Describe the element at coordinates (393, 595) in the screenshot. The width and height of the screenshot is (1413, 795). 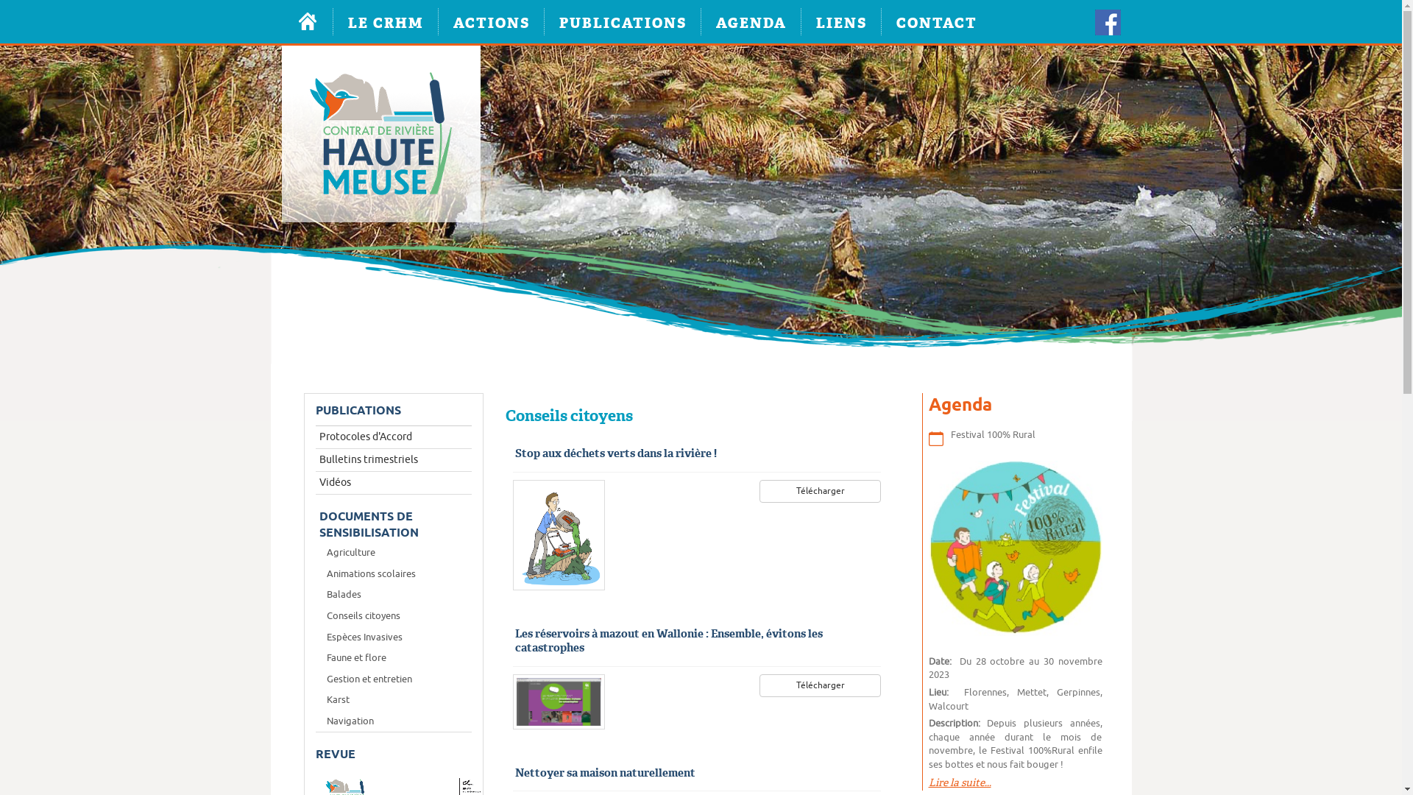
I see `Balades` at that location.